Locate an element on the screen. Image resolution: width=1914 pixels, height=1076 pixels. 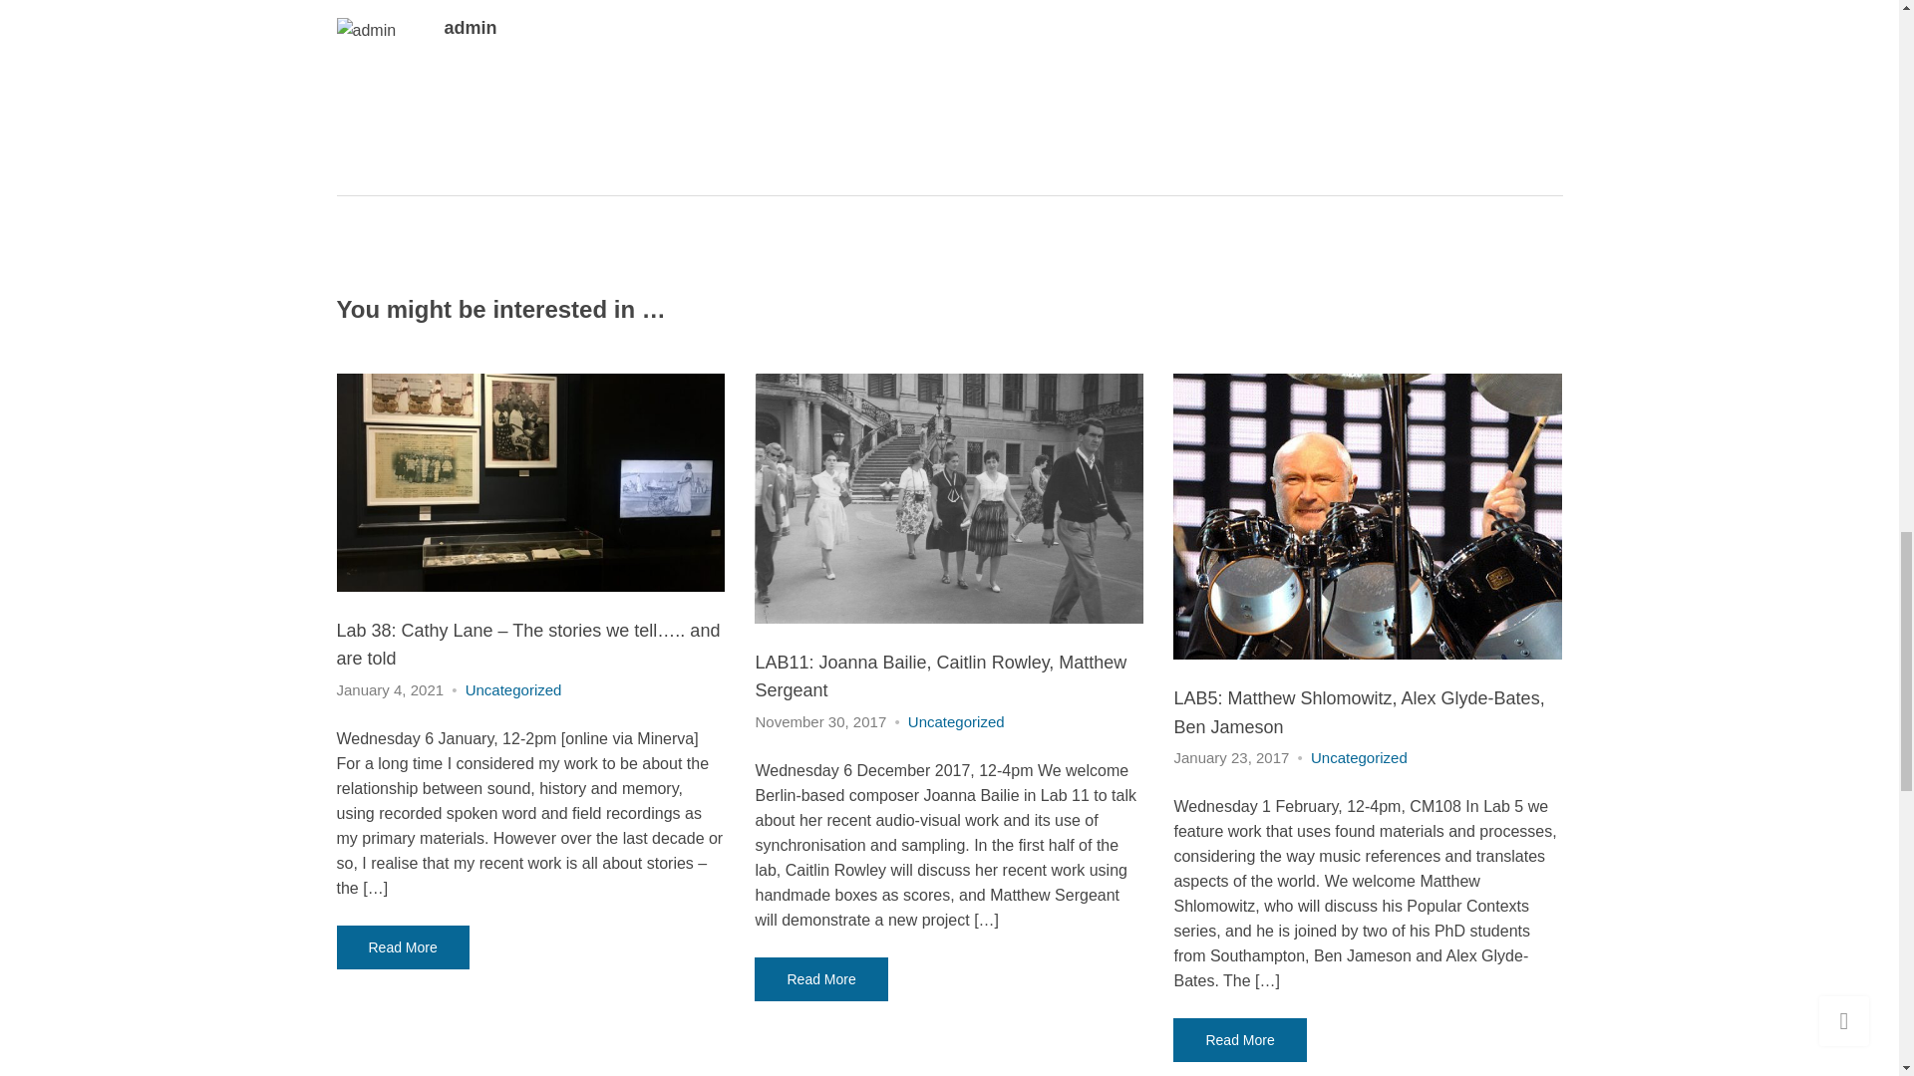
Read More is located at coordinates (403, 946).